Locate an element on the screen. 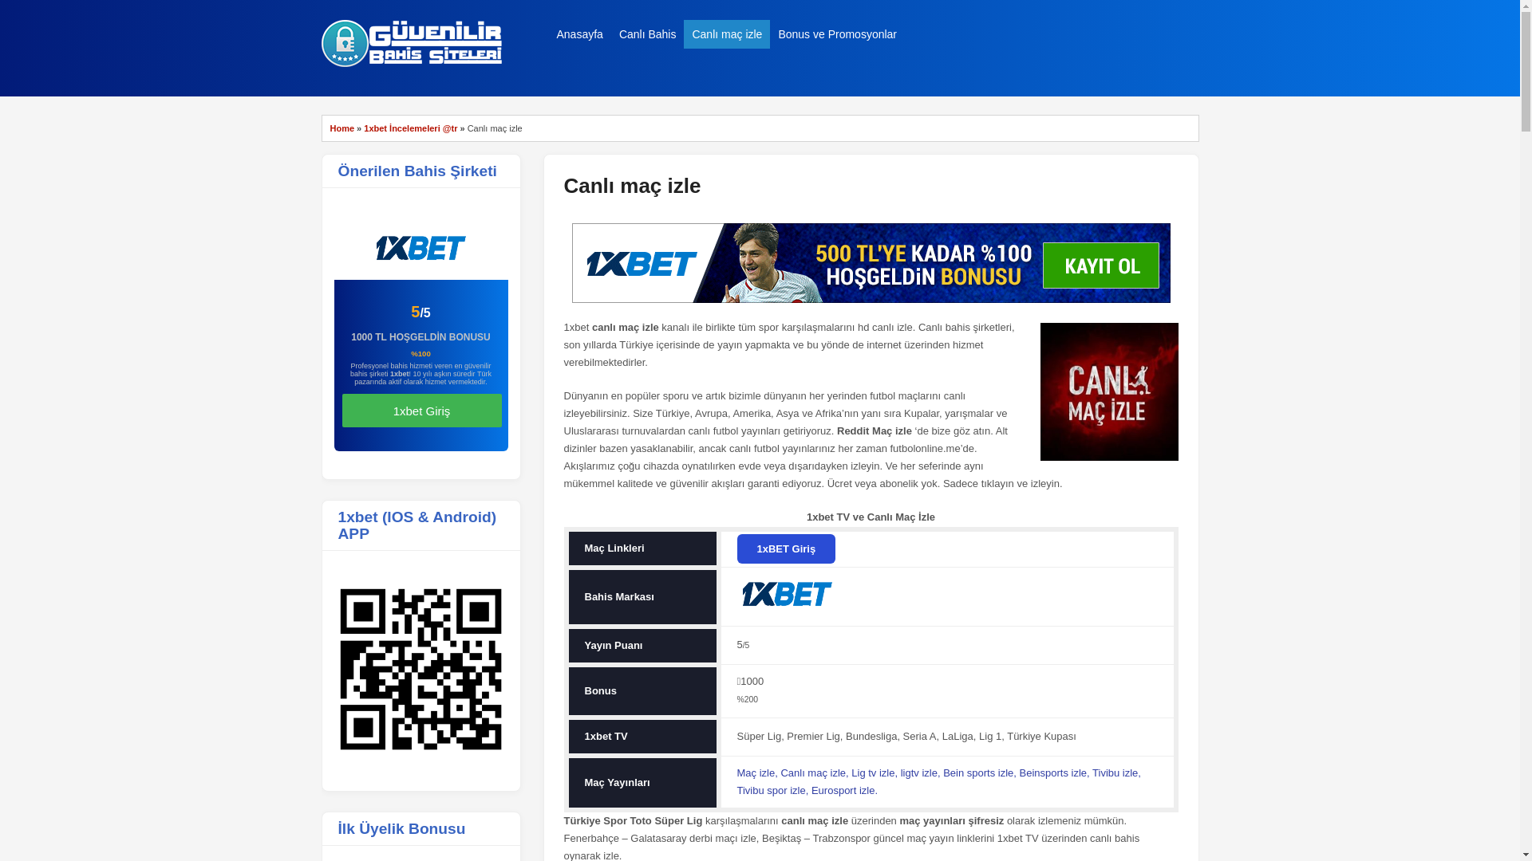 This screenshot has width=1532, height=861. Bonus ve Promosyonlar is located at coordinates (837, 34).